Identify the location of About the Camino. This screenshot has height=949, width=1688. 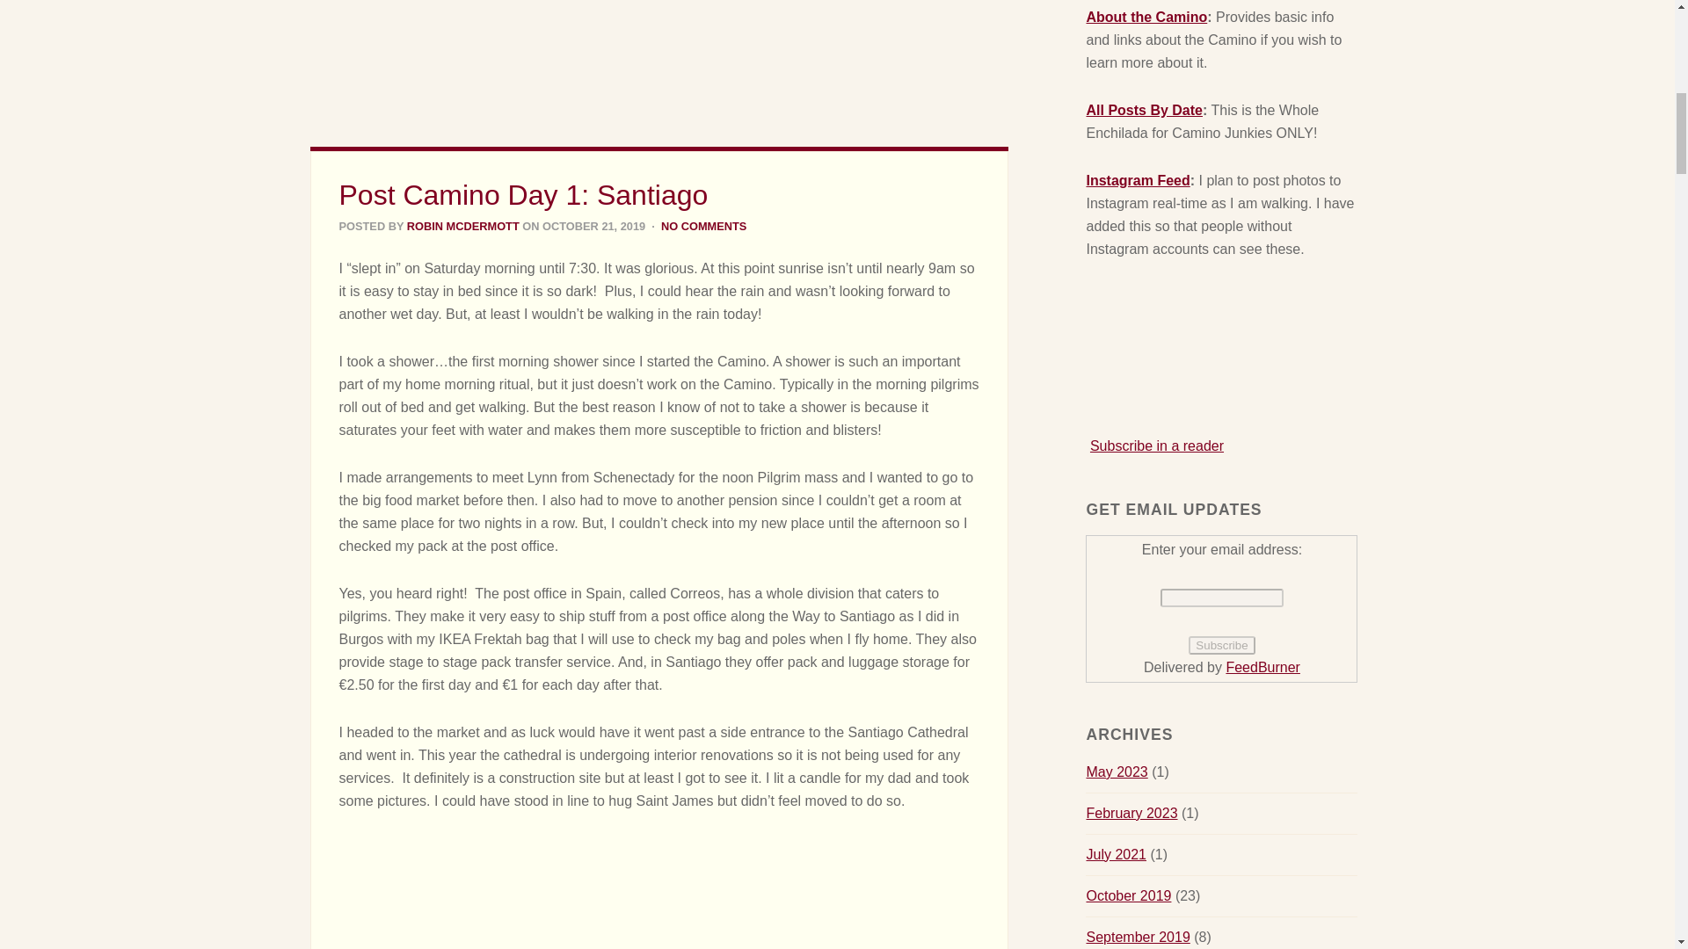
(1146, 17).